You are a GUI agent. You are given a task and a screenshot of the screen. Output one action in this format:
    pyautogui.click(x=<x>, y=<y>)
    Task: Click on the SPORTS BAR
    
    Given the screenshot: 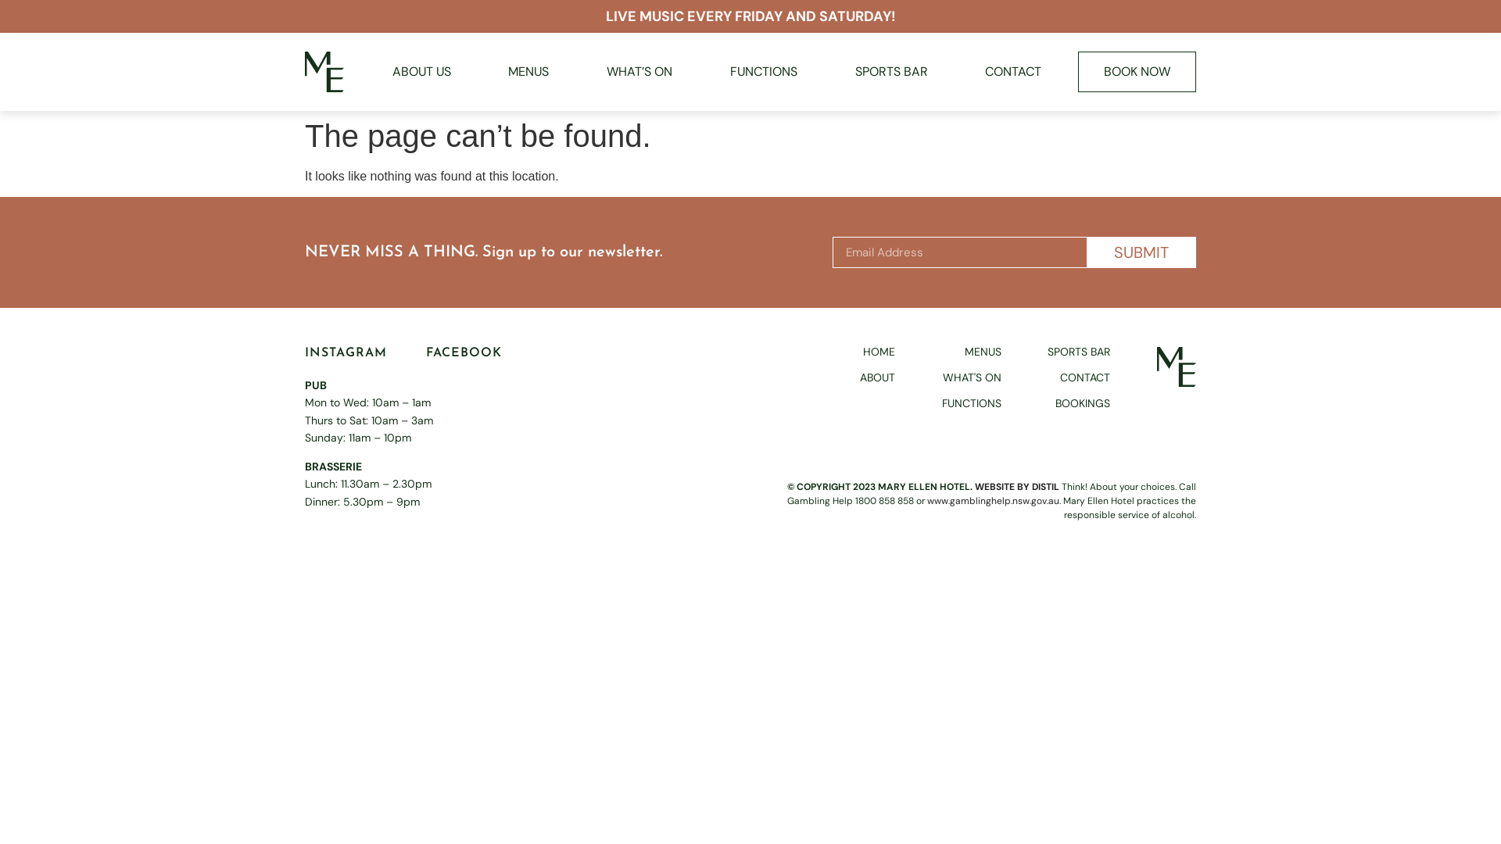 What is the action you would take?
    pyautogui.click(x=1079, y=352)
    